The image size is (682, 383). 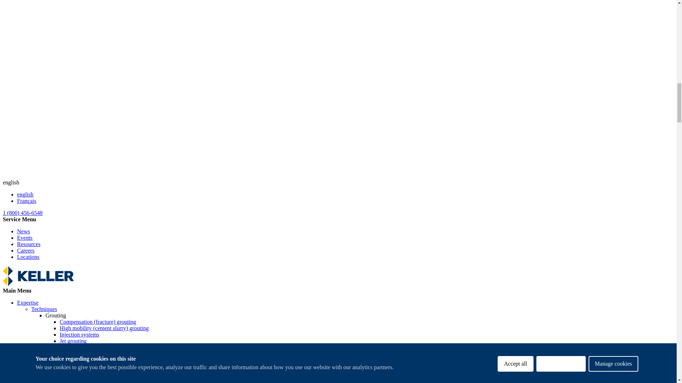 I want to click on Careers, so click(x=26, y=250).